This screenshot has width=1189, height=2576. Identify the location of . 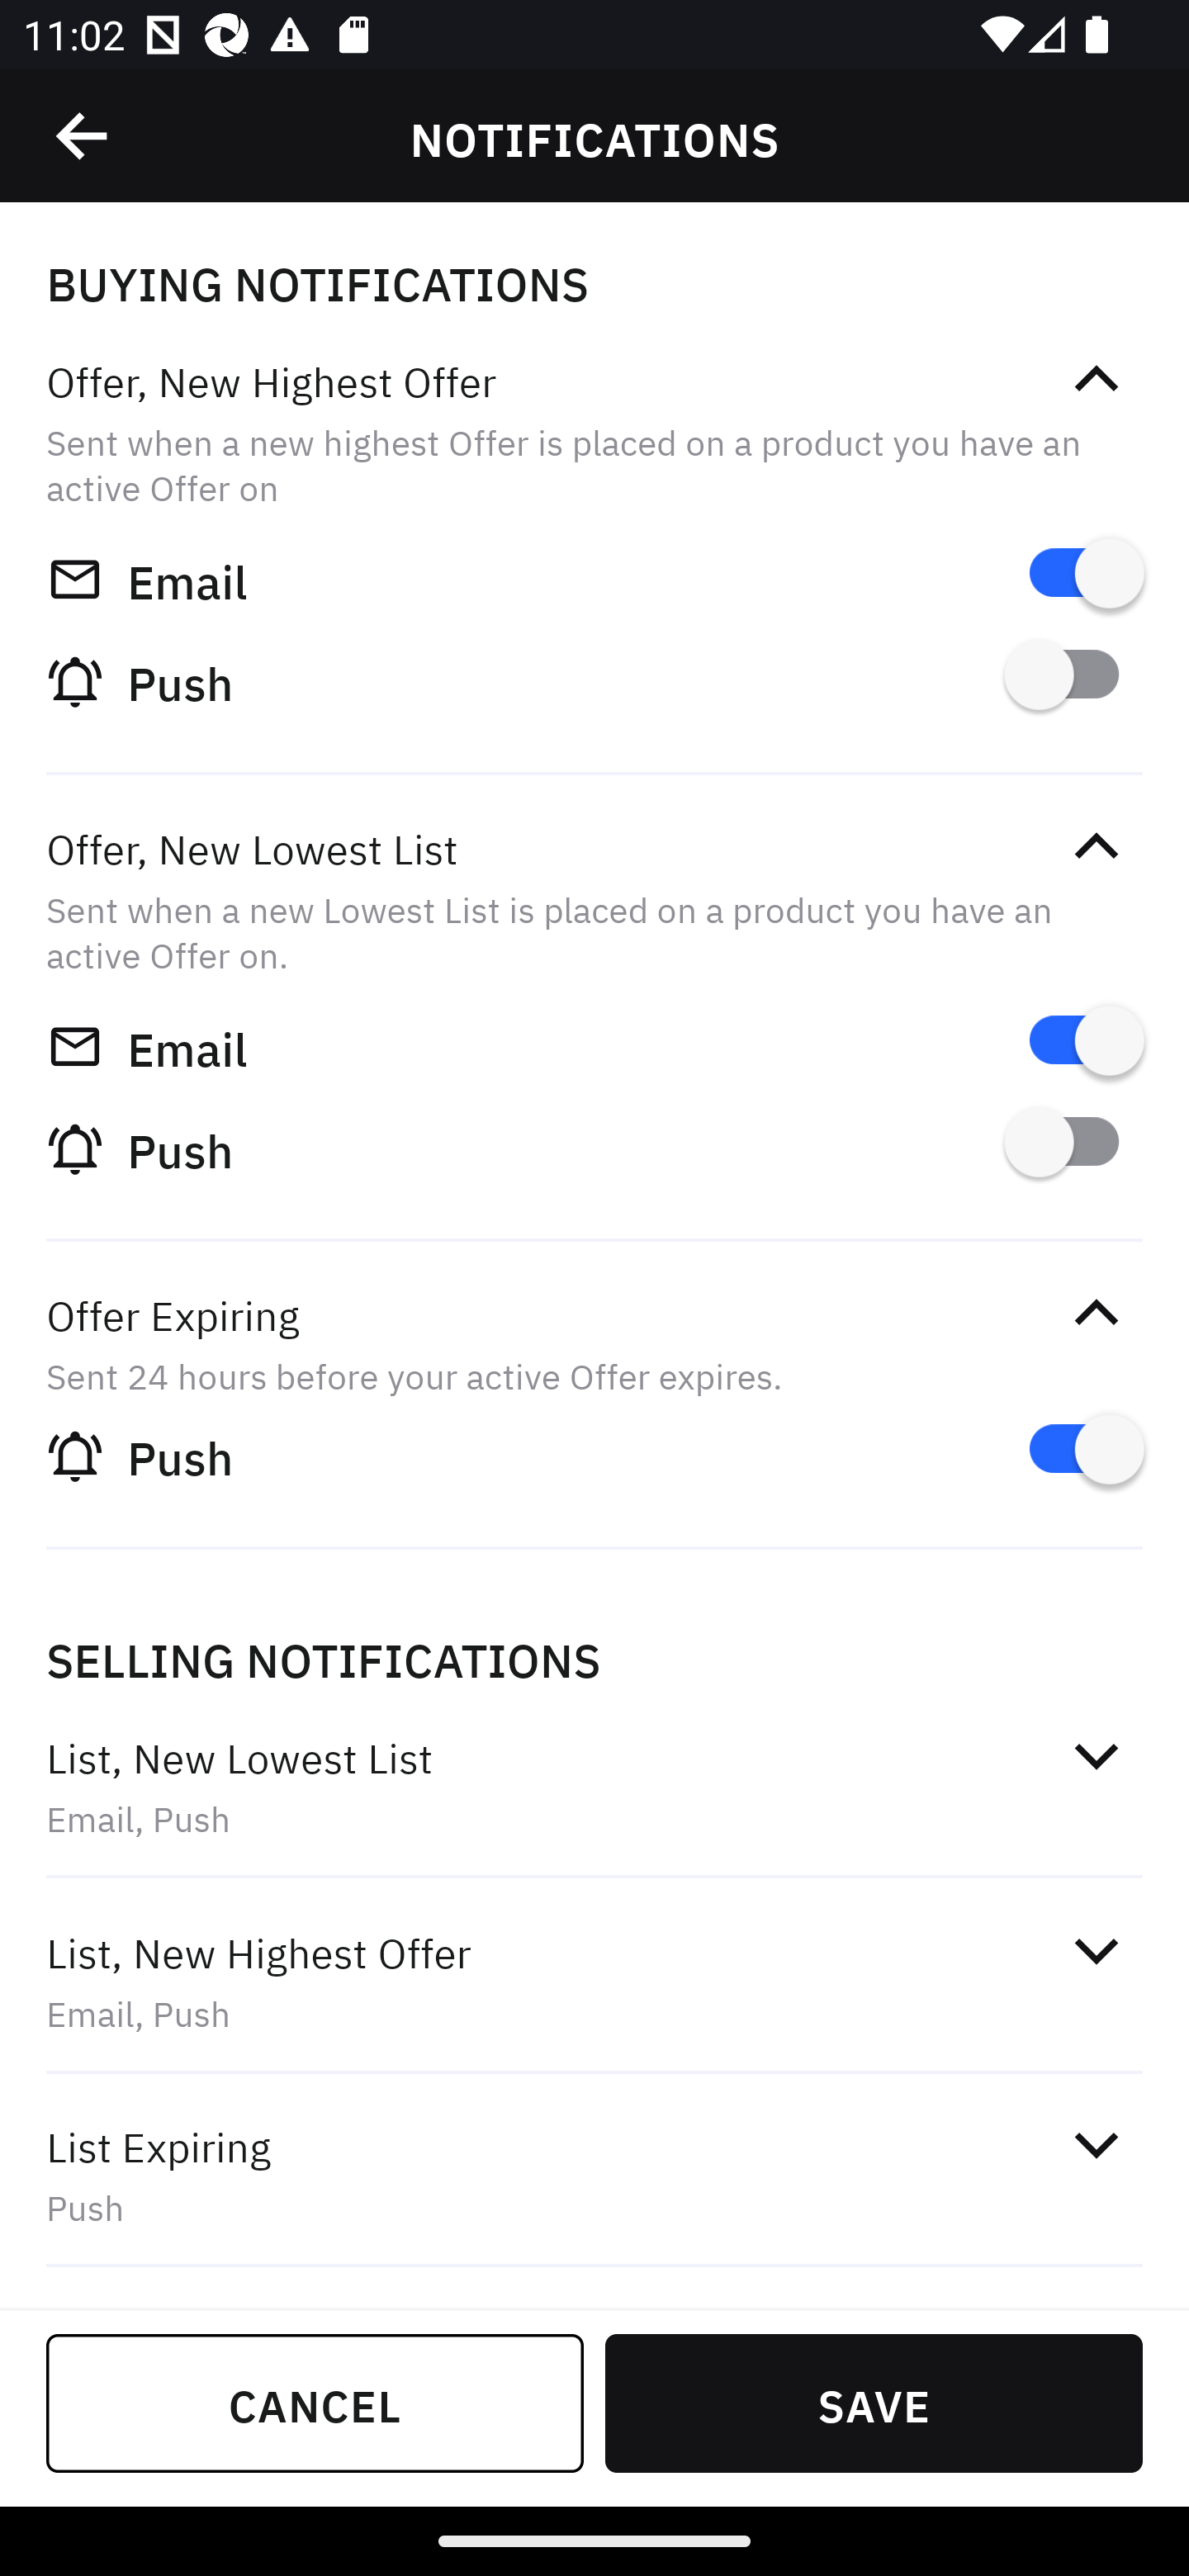
(1096, 2144).